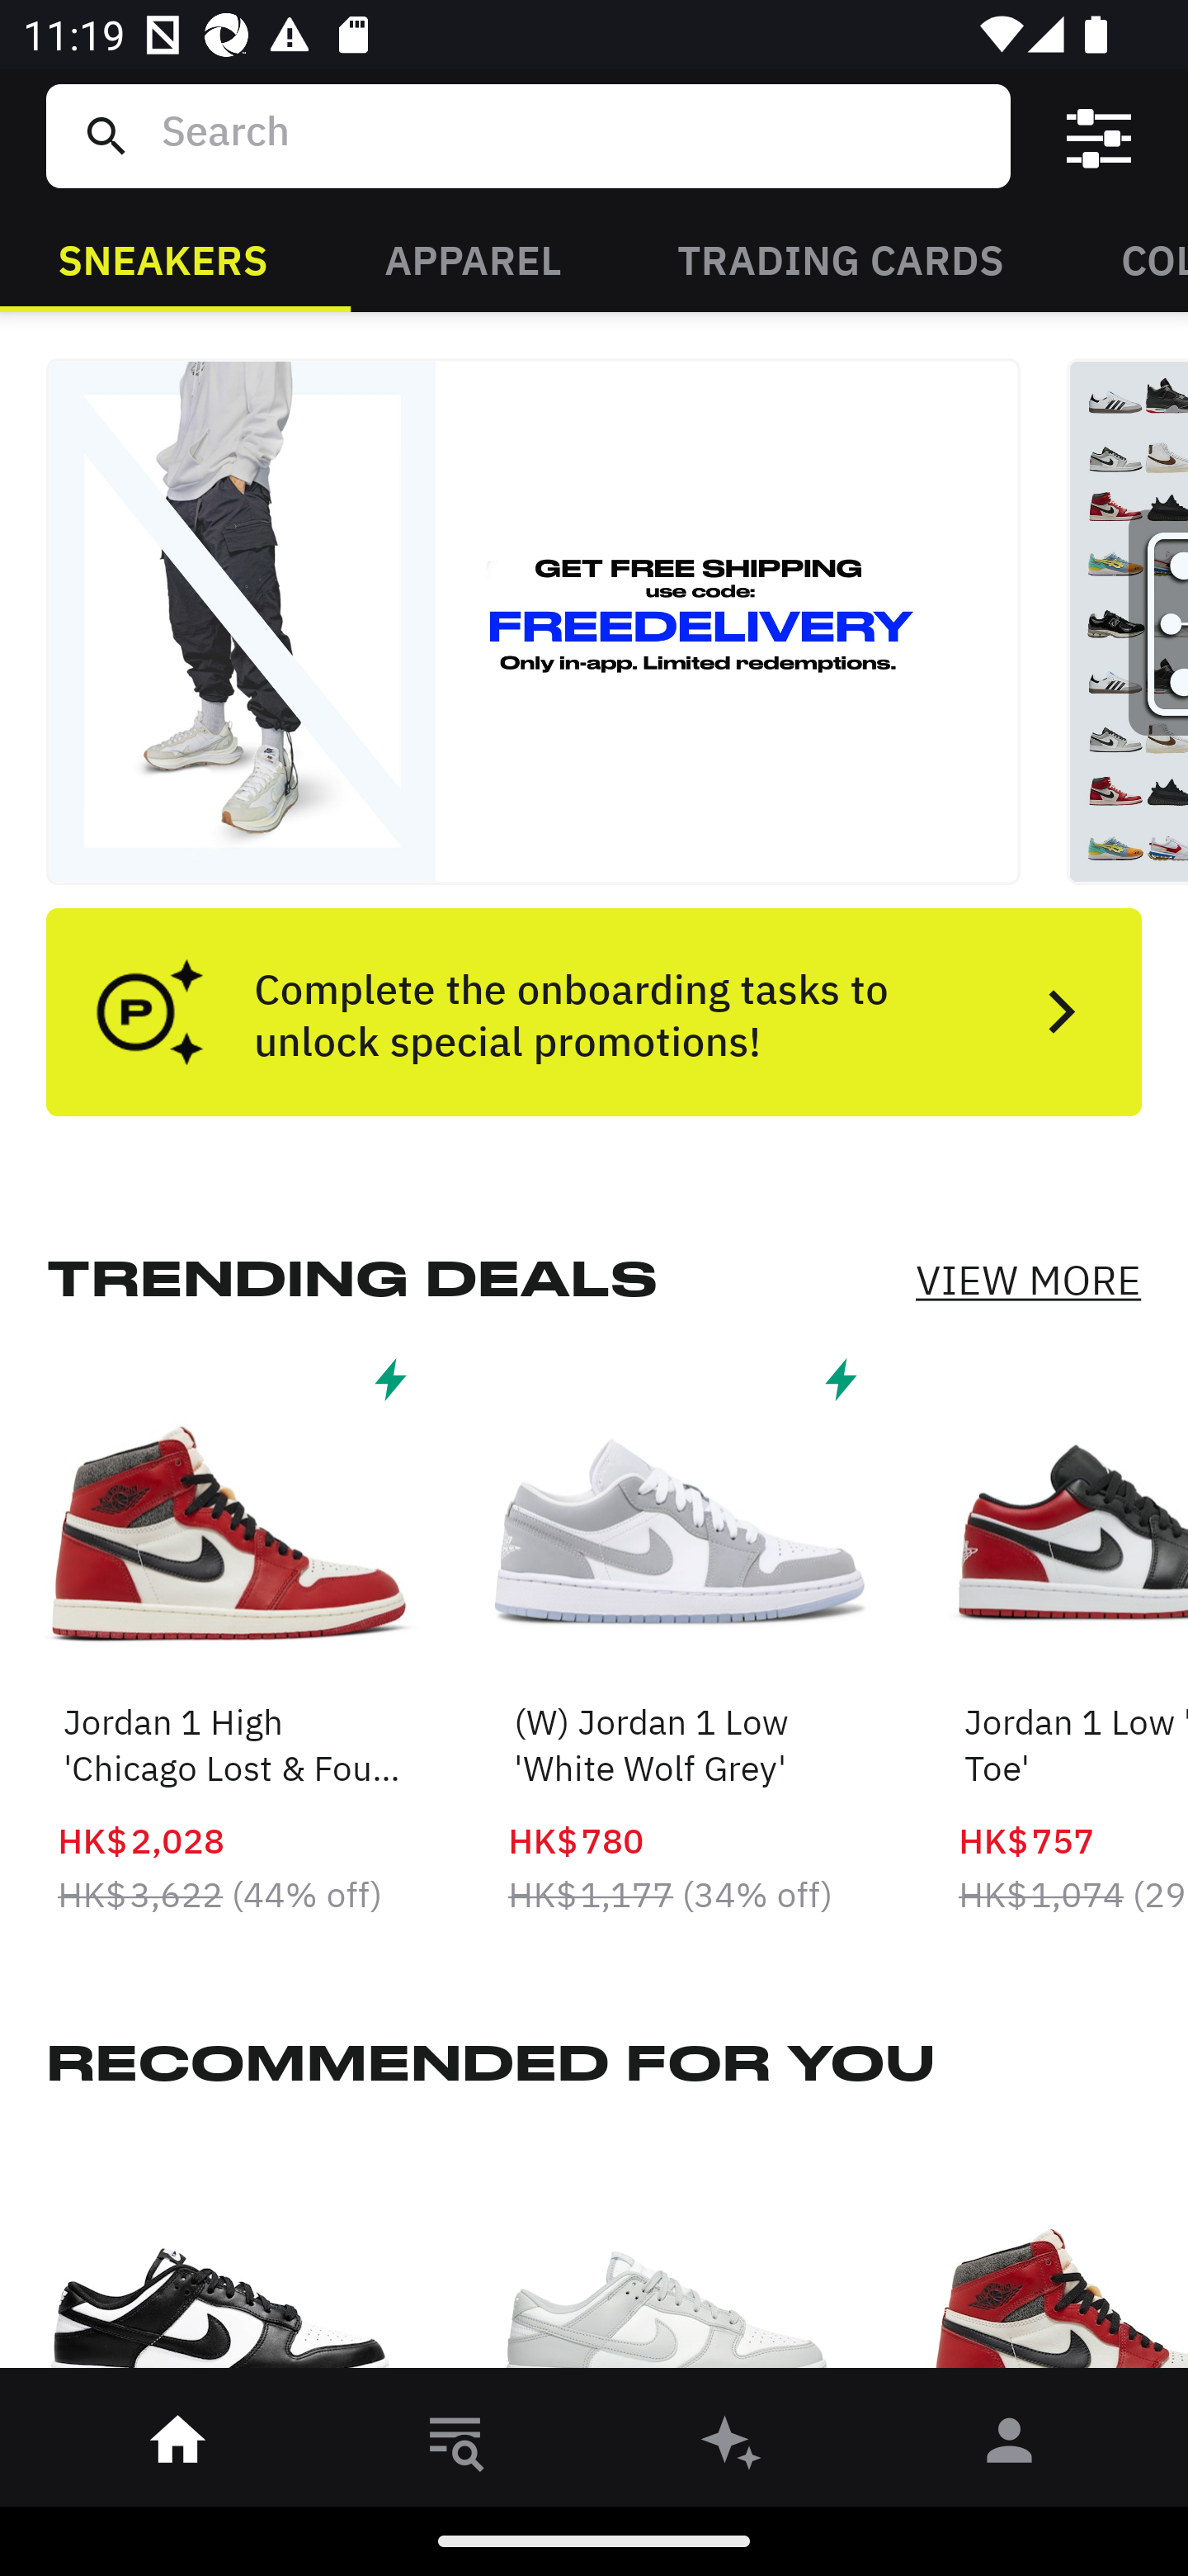 The height and width of the screenshot is (2576, 1188). Describe the element at coordinates (178, 2446) in the screenshot. I see `󰋜` at that location.